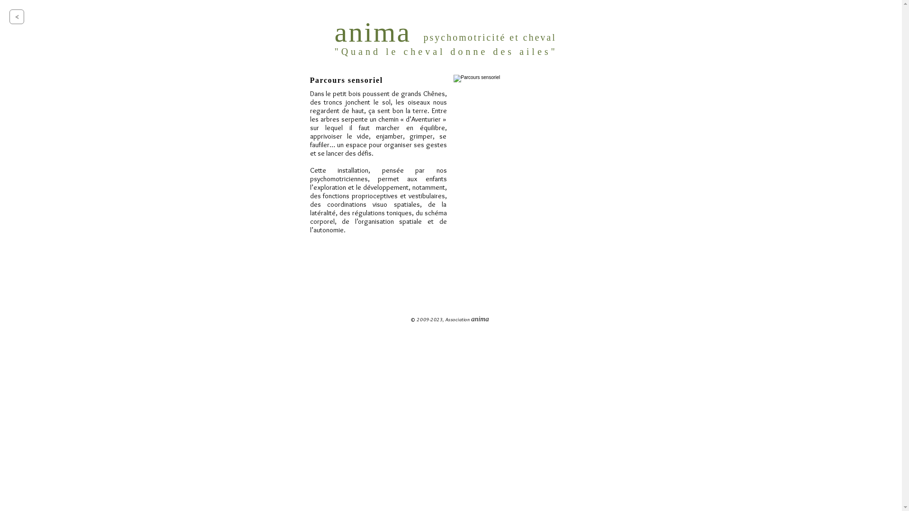 The width and height of the screenshot is (909, 511). Describe the element at coordinates (446, 52) in the screenshot. I see `"Quand le cheval donne des ailes"` at that location.